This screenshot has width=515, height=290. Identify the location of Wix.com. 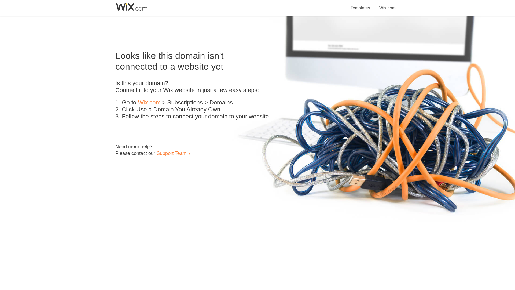
(387, 5).